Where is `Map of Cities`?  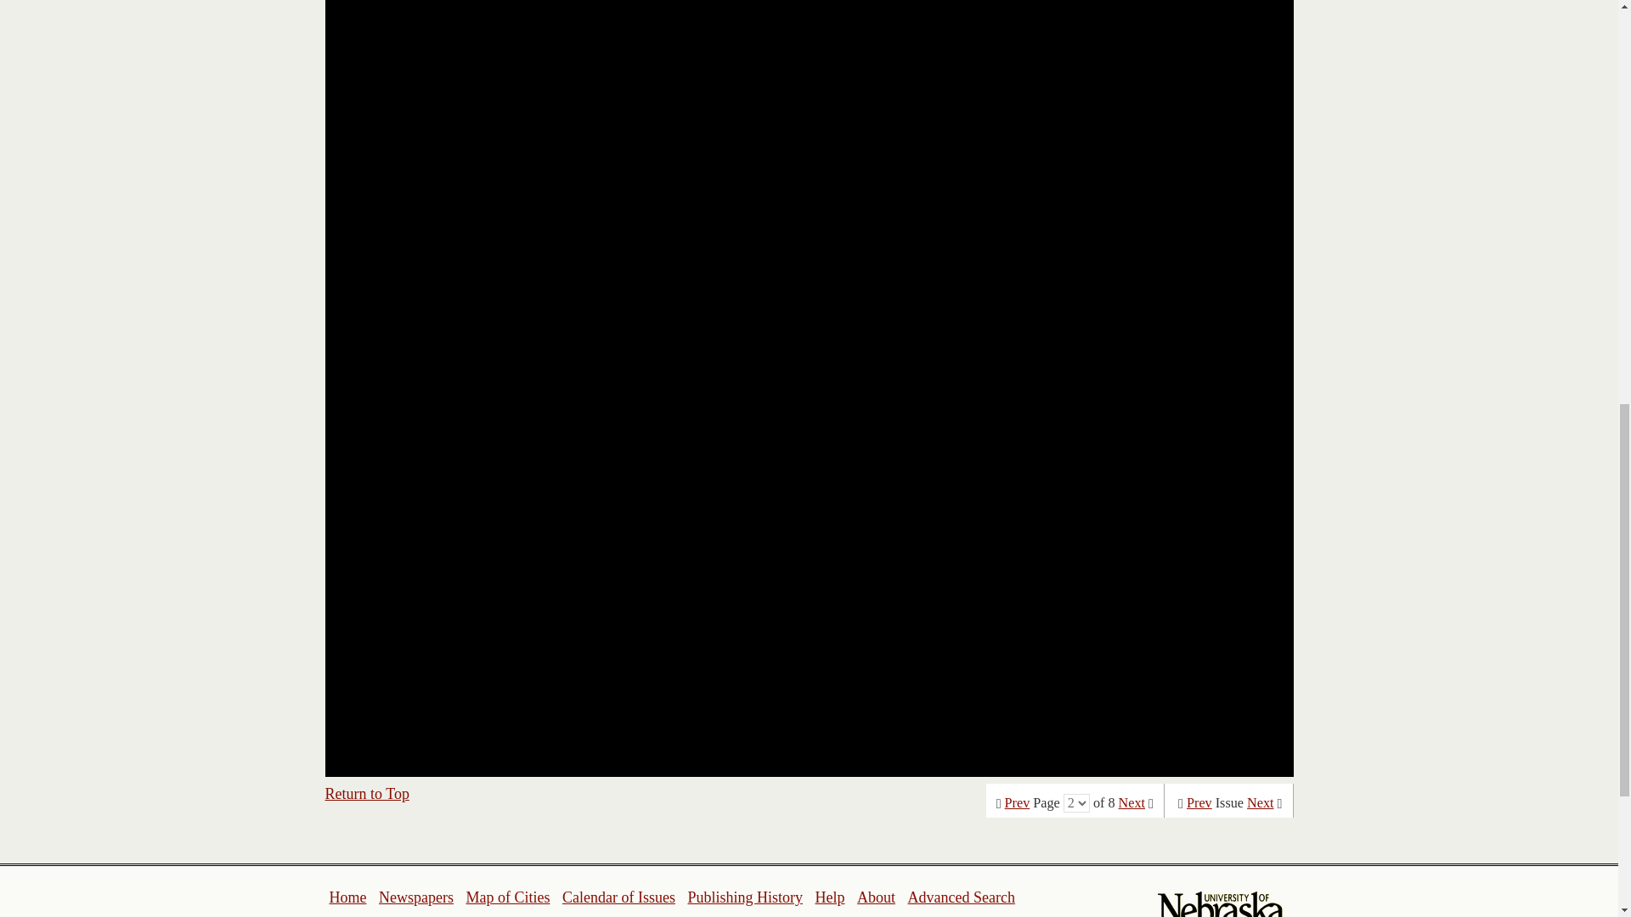 Map of Cities is located at coordinates (507, 897).